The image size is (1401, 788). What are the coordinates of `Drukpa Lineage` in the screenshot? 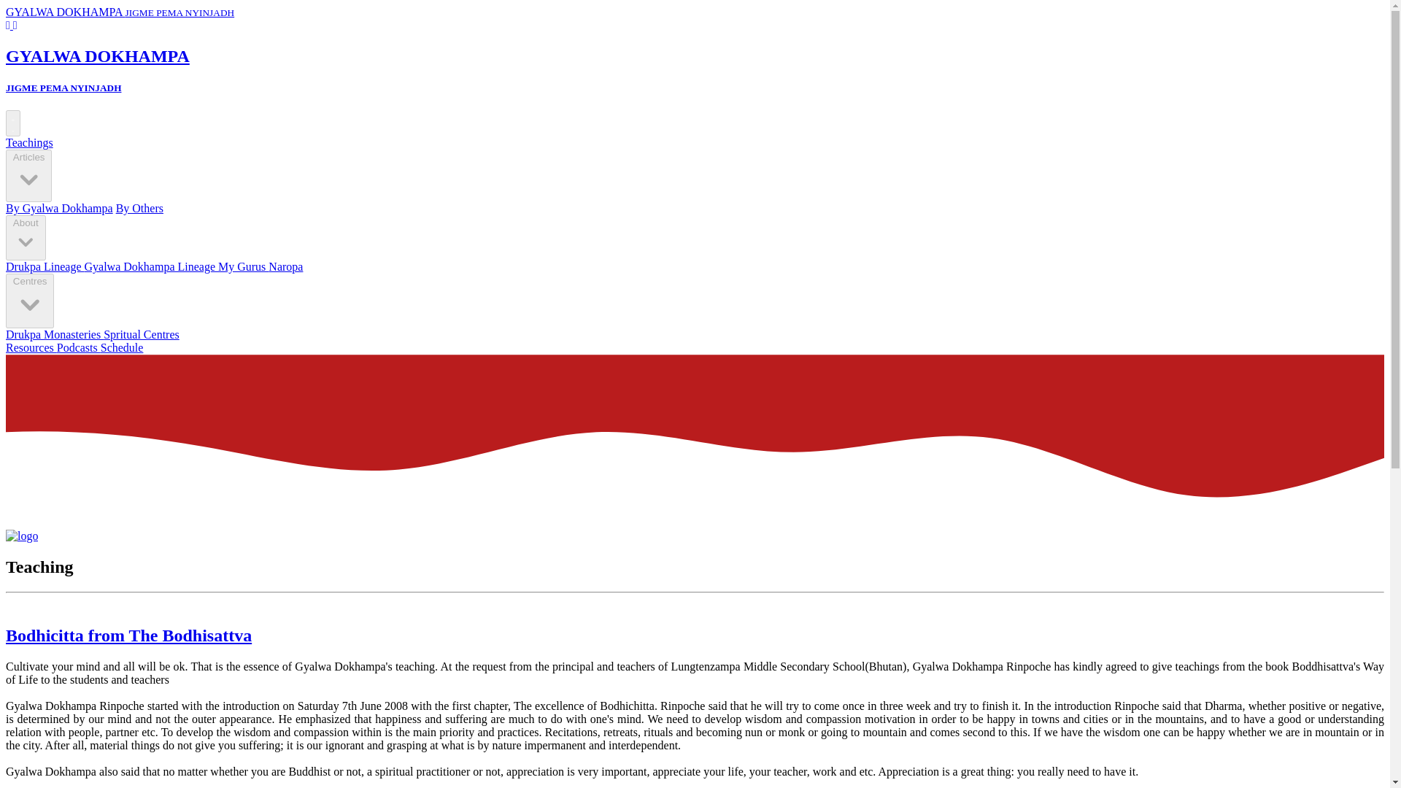 It's located at (45, 266).